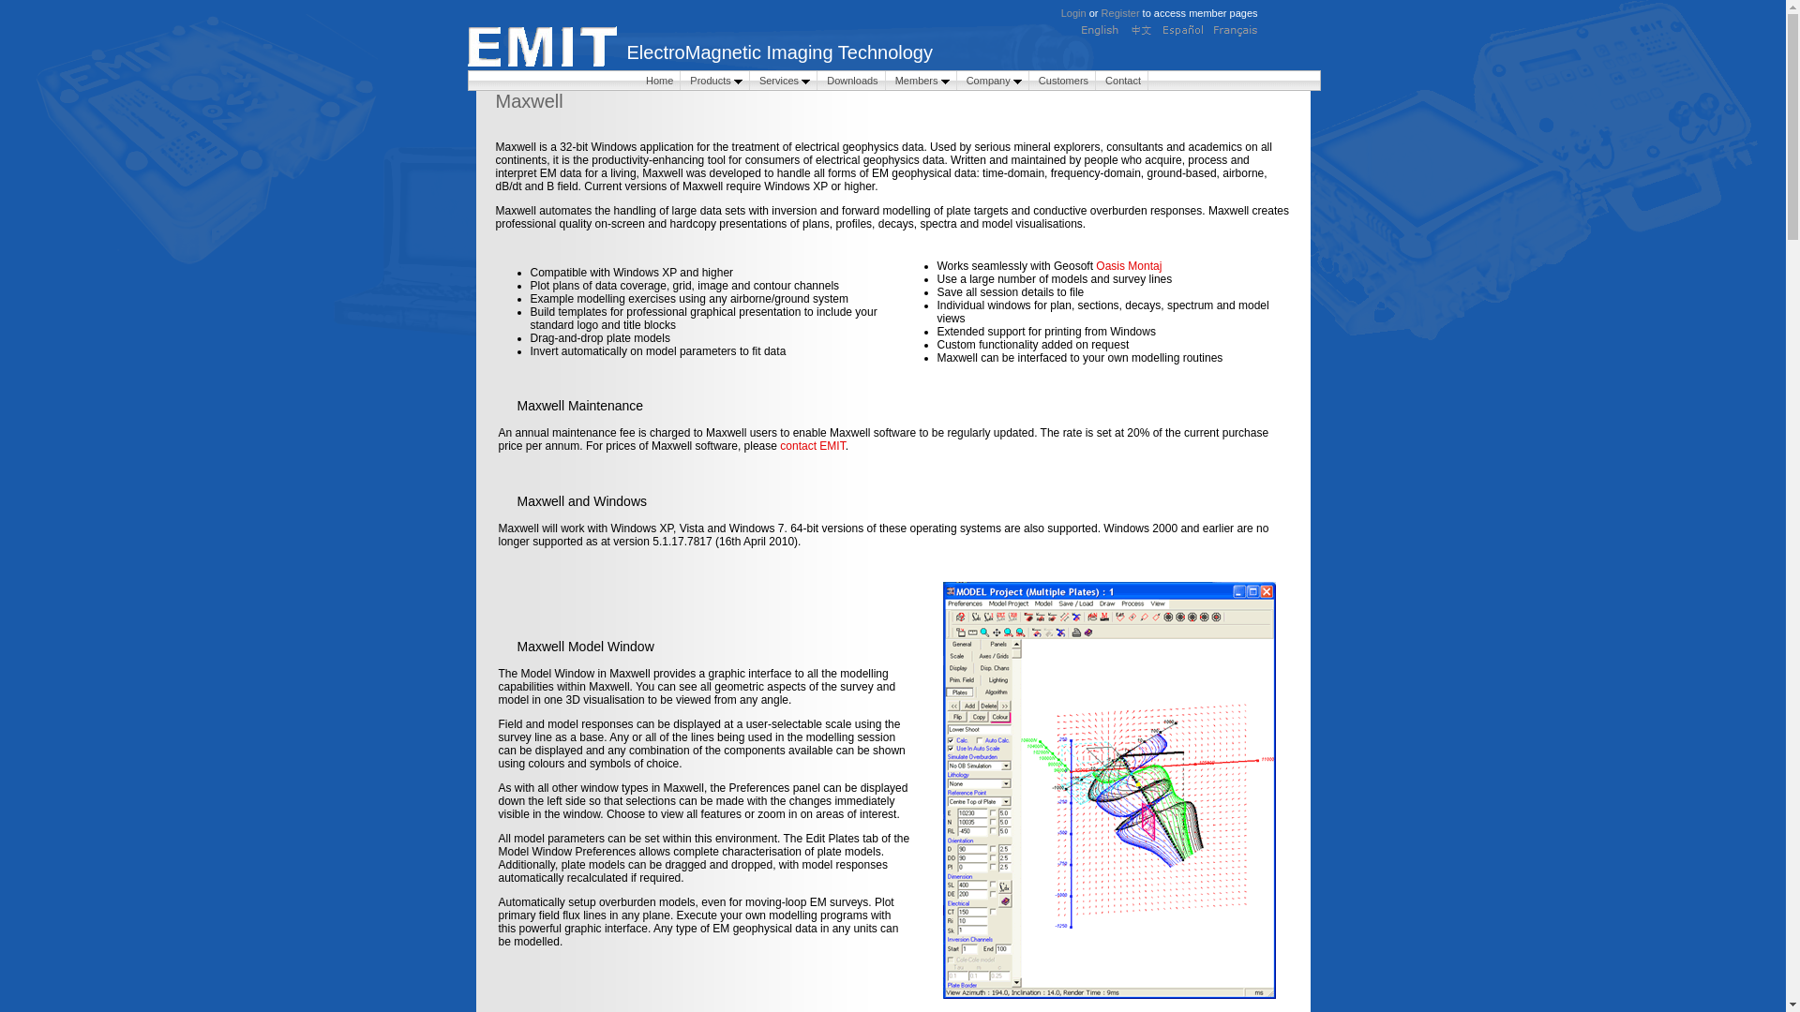  What do you see at coordinates (1064, 81) in the screenshot?
I see `Customers` at bounding box center [1064, 81].